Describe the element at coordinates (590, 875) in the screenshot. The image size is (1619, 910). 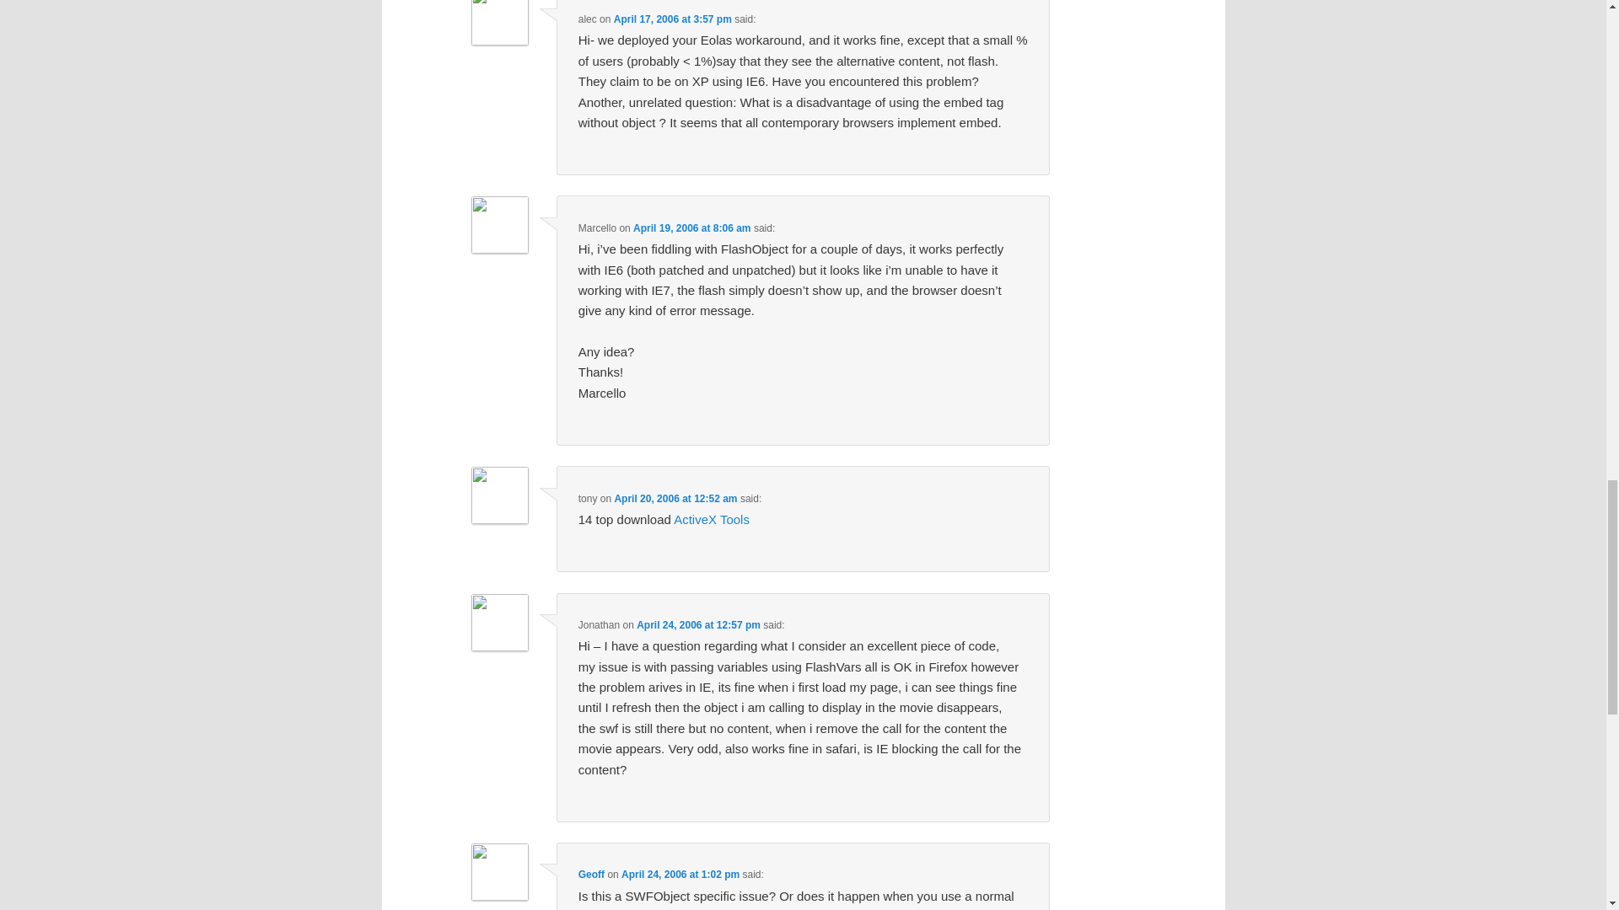
I see `Geoff` at that location.